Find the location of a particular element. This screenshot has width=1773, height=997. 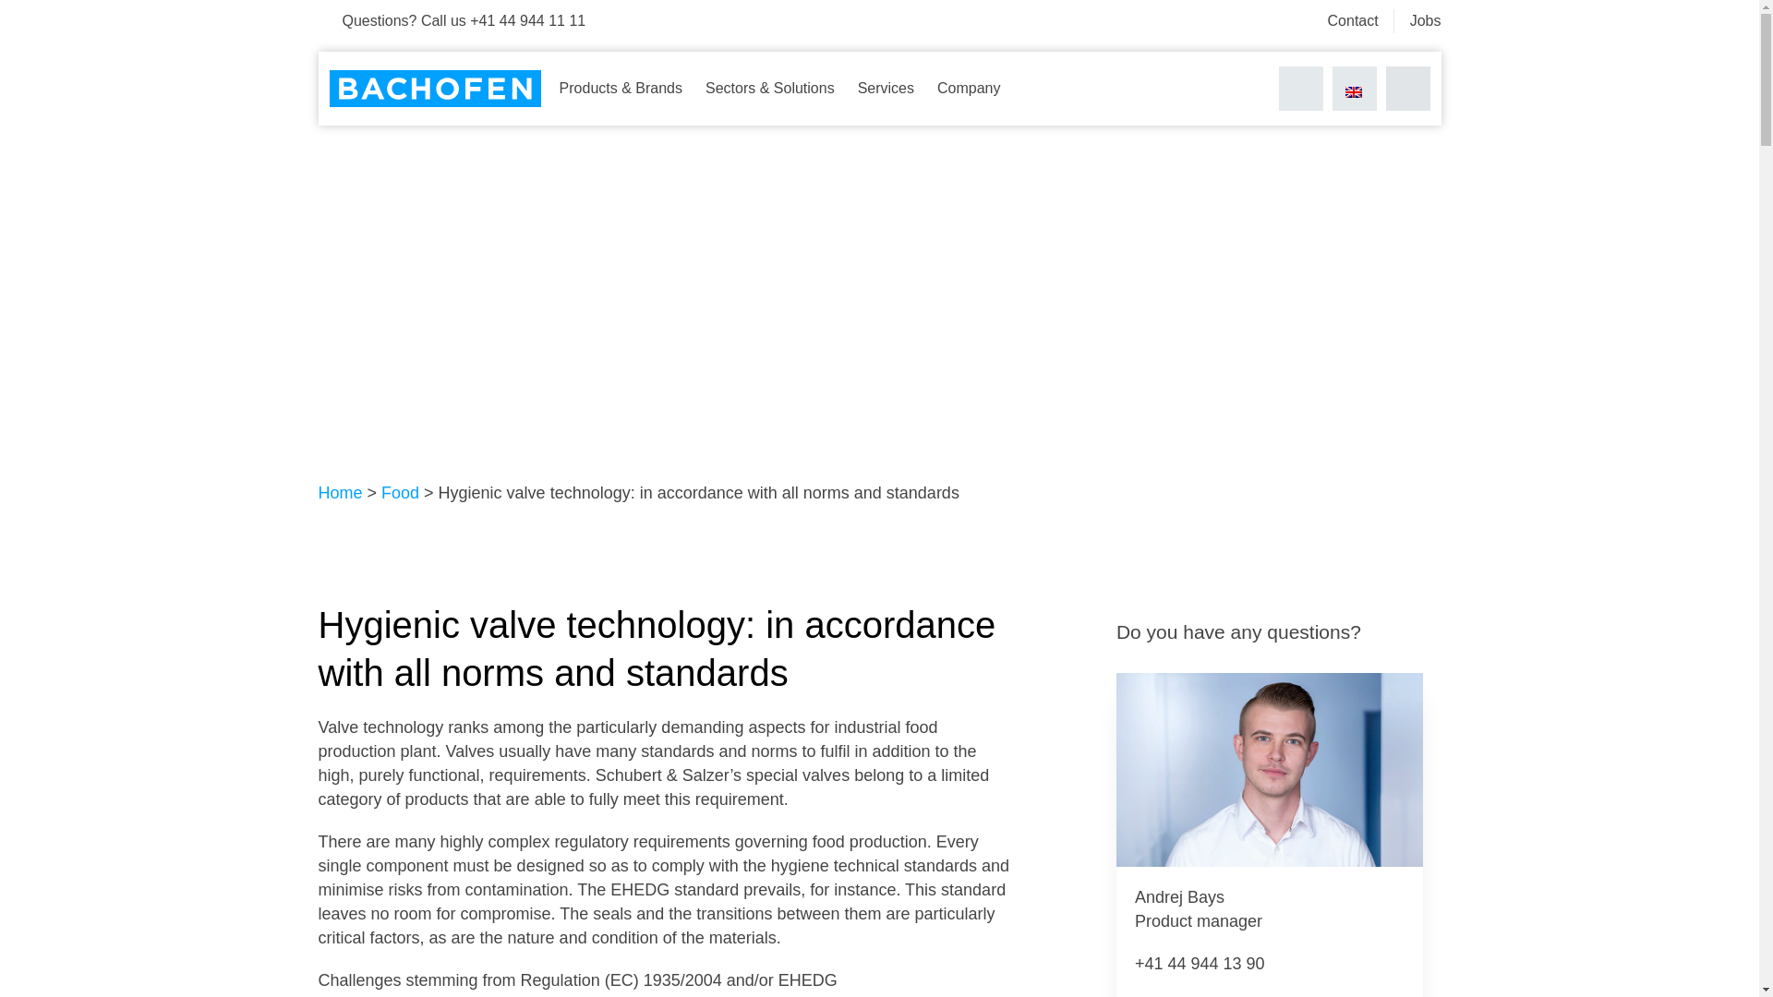

Questions? Call us is located at coordinates (451, 20).